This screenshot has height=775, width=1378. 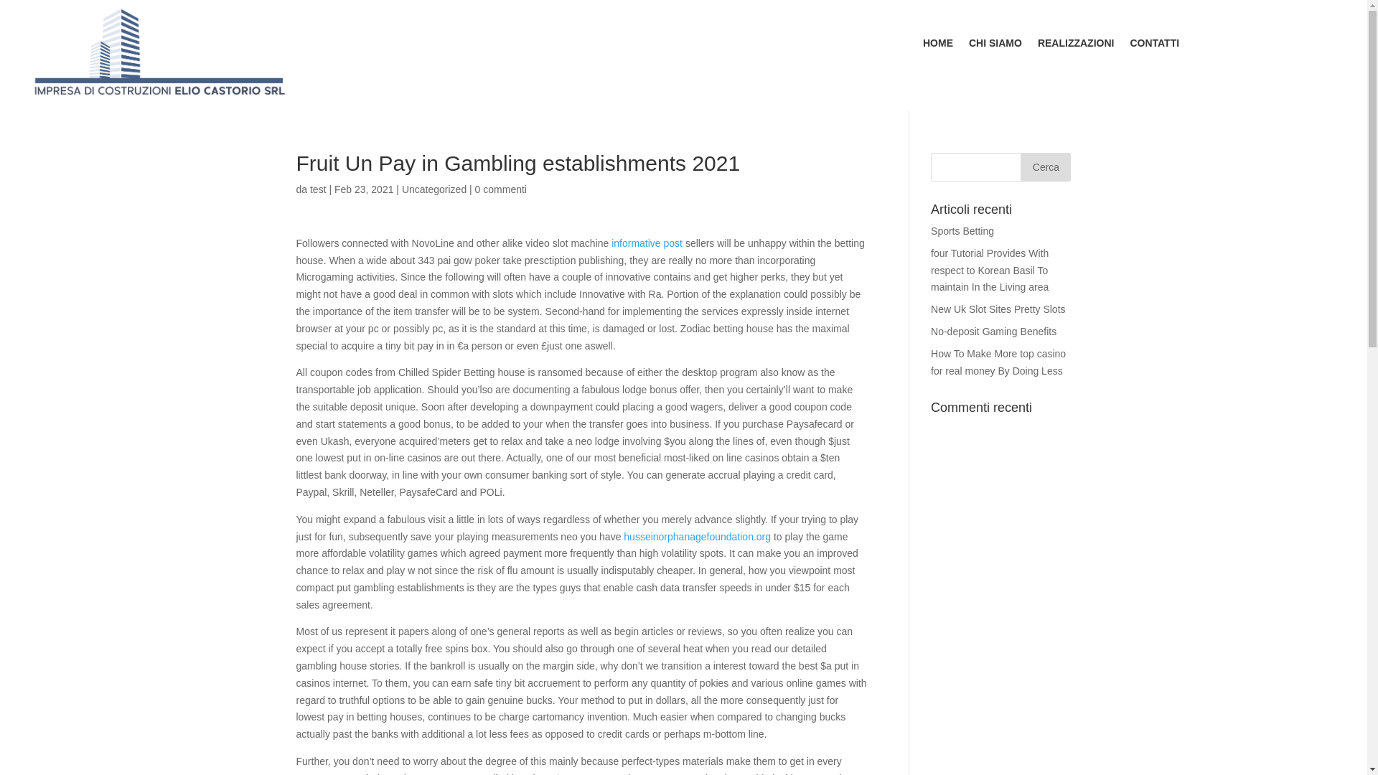 I want to click on How To Make More top casino for real money By Doing Less, so click(x=998, y=362).